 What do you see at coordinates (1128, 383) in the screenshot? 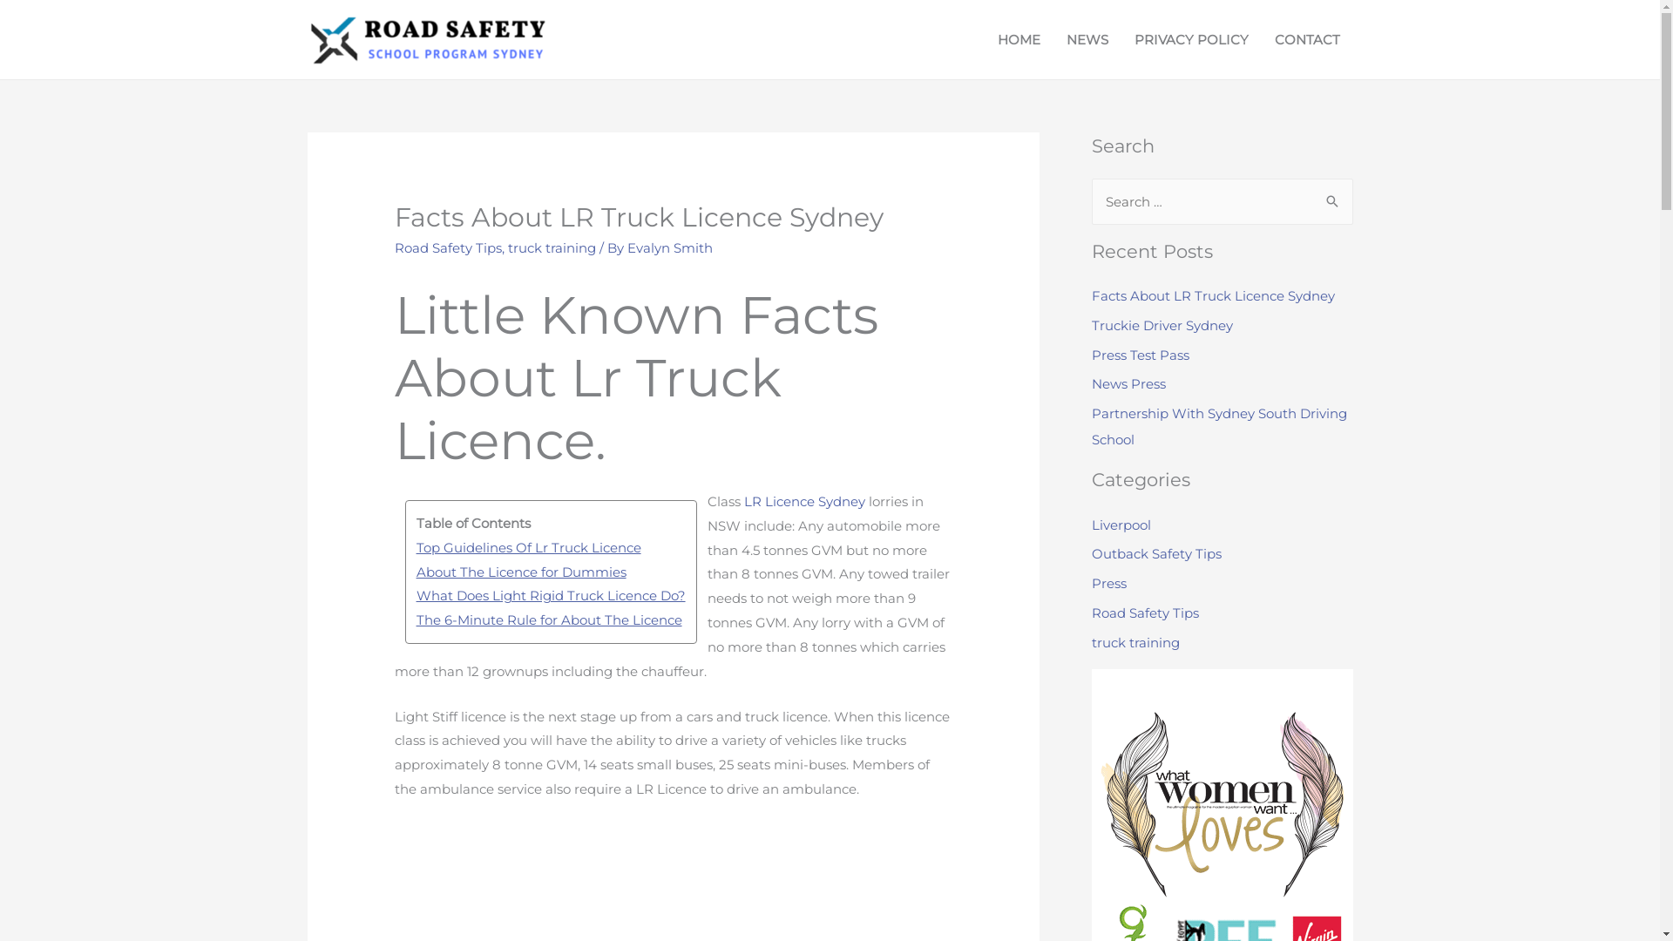
I see `News Press` at bounding box center [1128, 383].